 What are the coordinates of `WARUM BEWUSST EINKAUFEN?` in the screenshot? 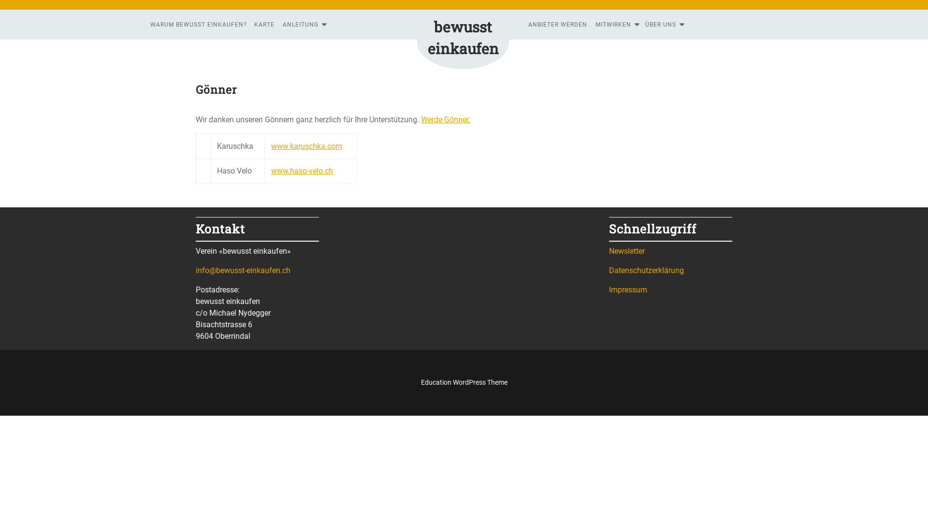 It's located at (199, 25).